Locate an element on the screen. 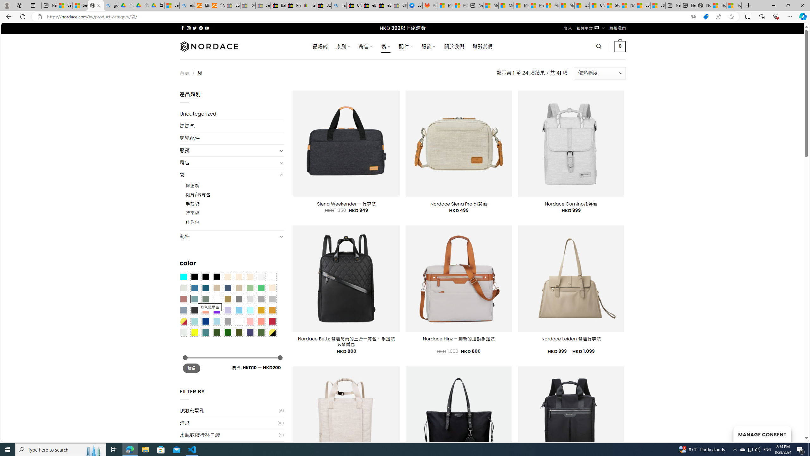 Image resolution: width=810 pixels, height=456 pixels. ebay - Search is located at coordinates (187, 5).